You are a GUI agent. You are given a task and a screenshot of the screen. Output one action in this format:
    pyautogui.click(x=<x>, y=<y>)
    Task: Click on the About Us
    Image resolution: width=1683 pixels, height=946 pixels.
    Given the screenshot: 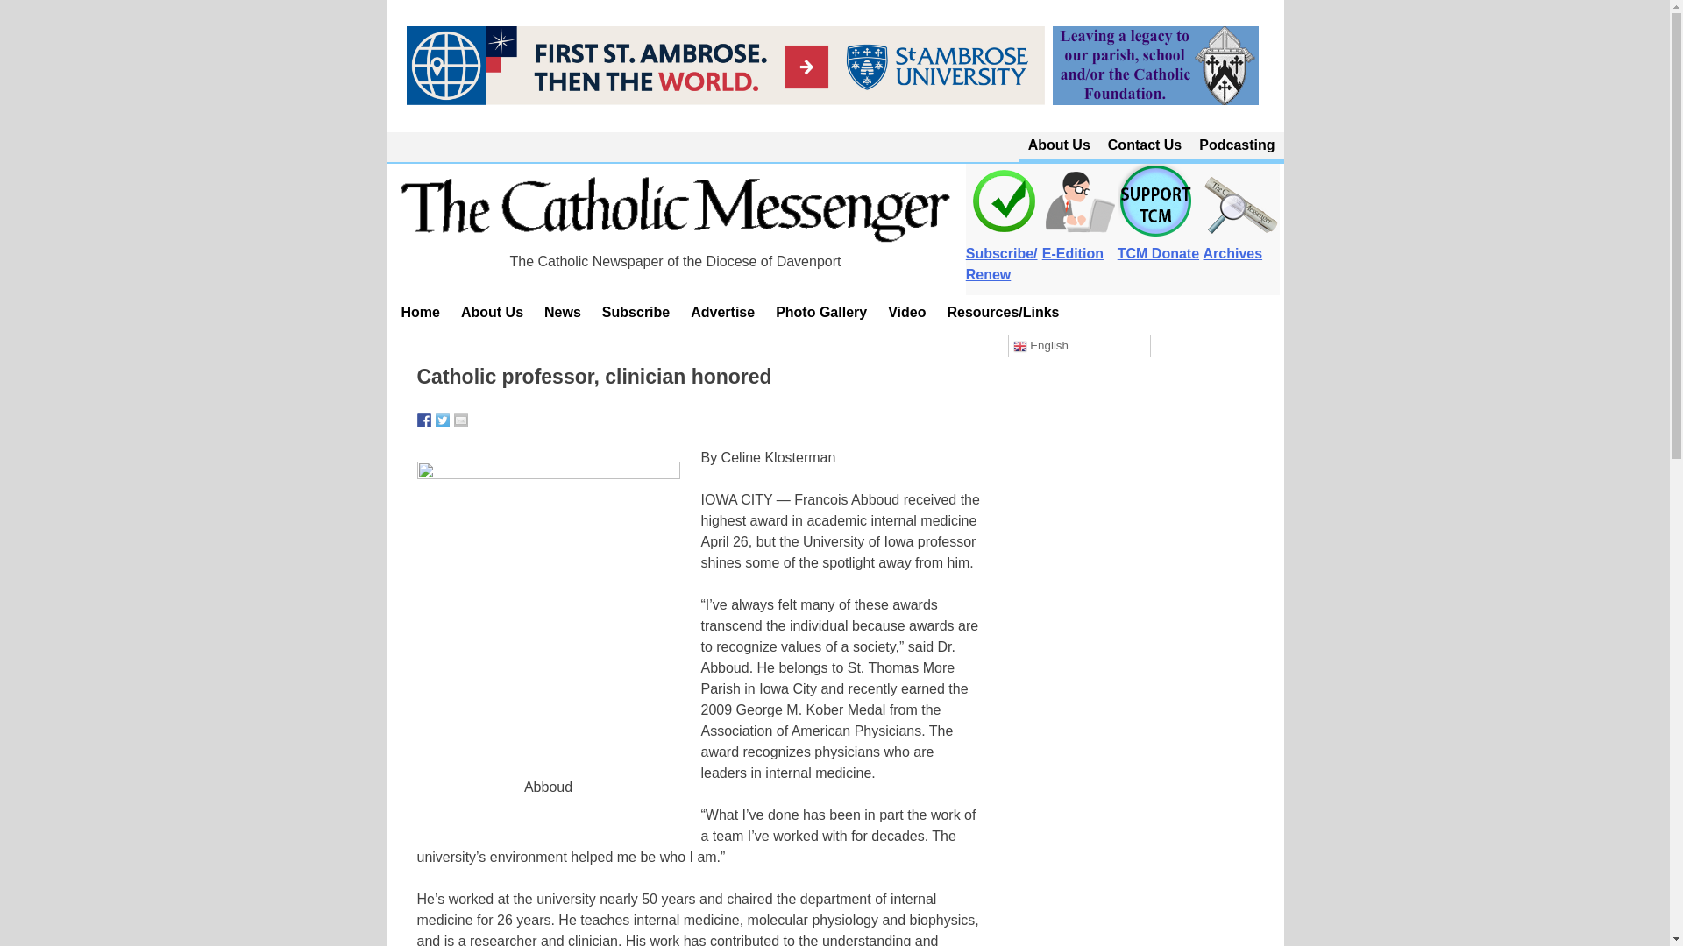 What is the action you would take?
    pyautogui.click(x=1059, y=145)
    